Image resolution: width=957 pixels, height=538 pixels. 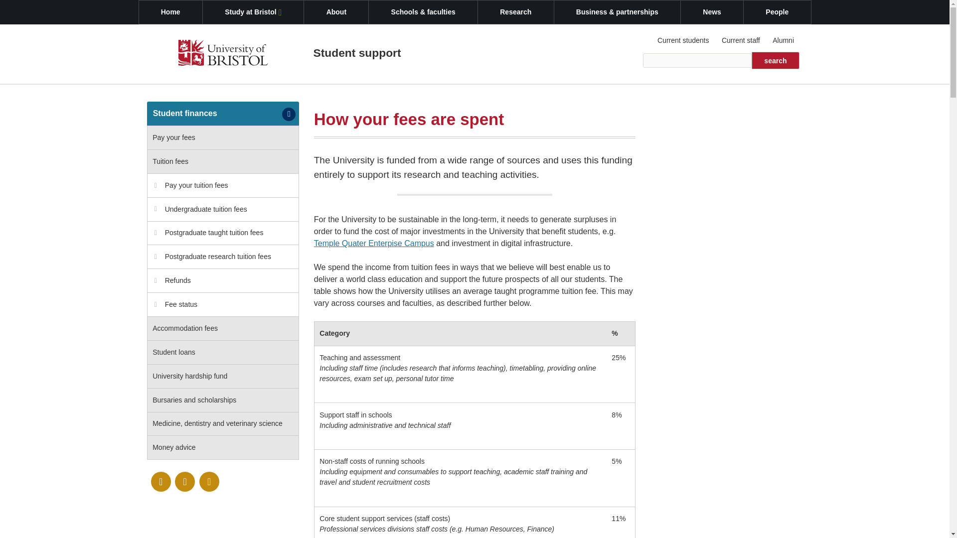 What do you see at coordinates (223, 185) in the screenshot?
I see `Pay your tuition fees` at bounding box center [223, 185].